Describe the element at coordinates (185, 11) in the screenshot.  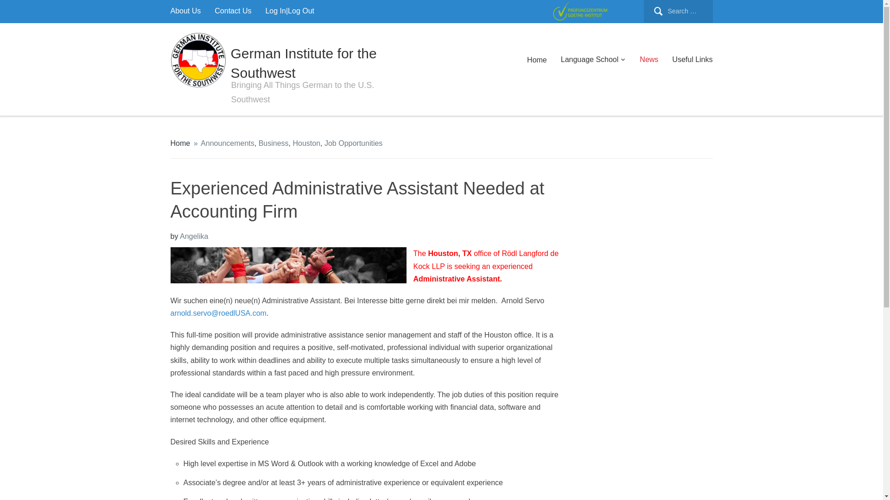
I see `About Us` at that location.